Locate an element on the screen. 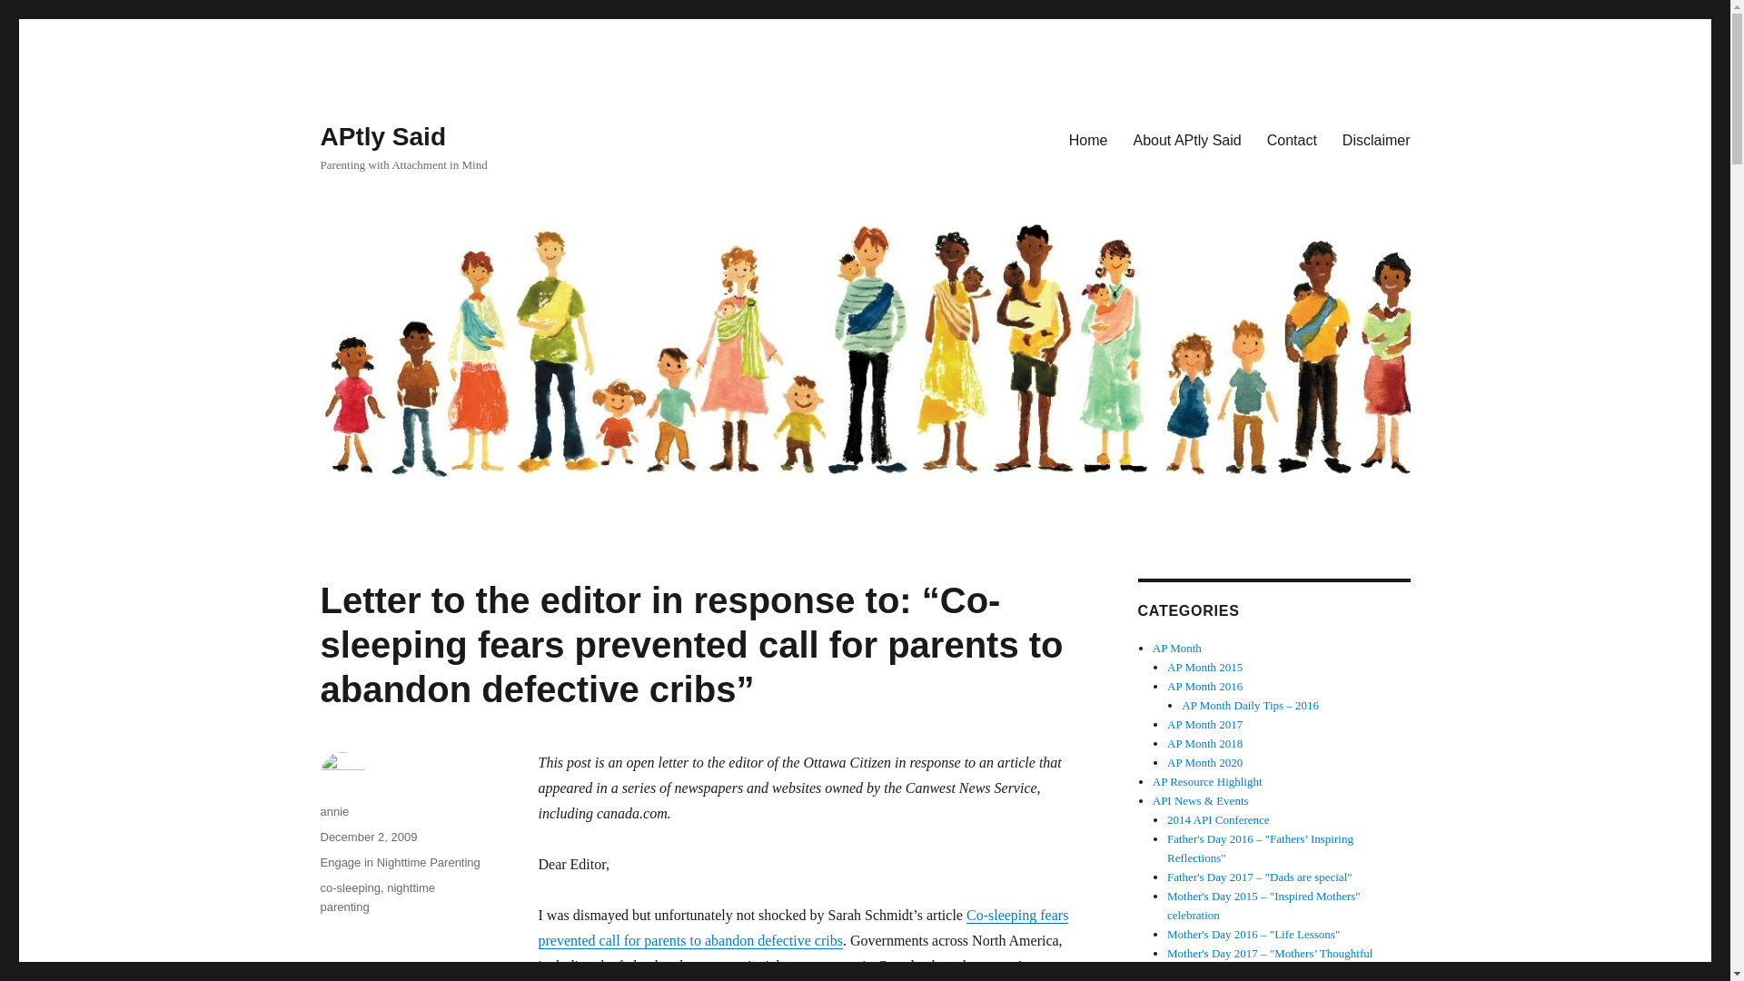  co-sleeping is located at coordinates (349, 887).